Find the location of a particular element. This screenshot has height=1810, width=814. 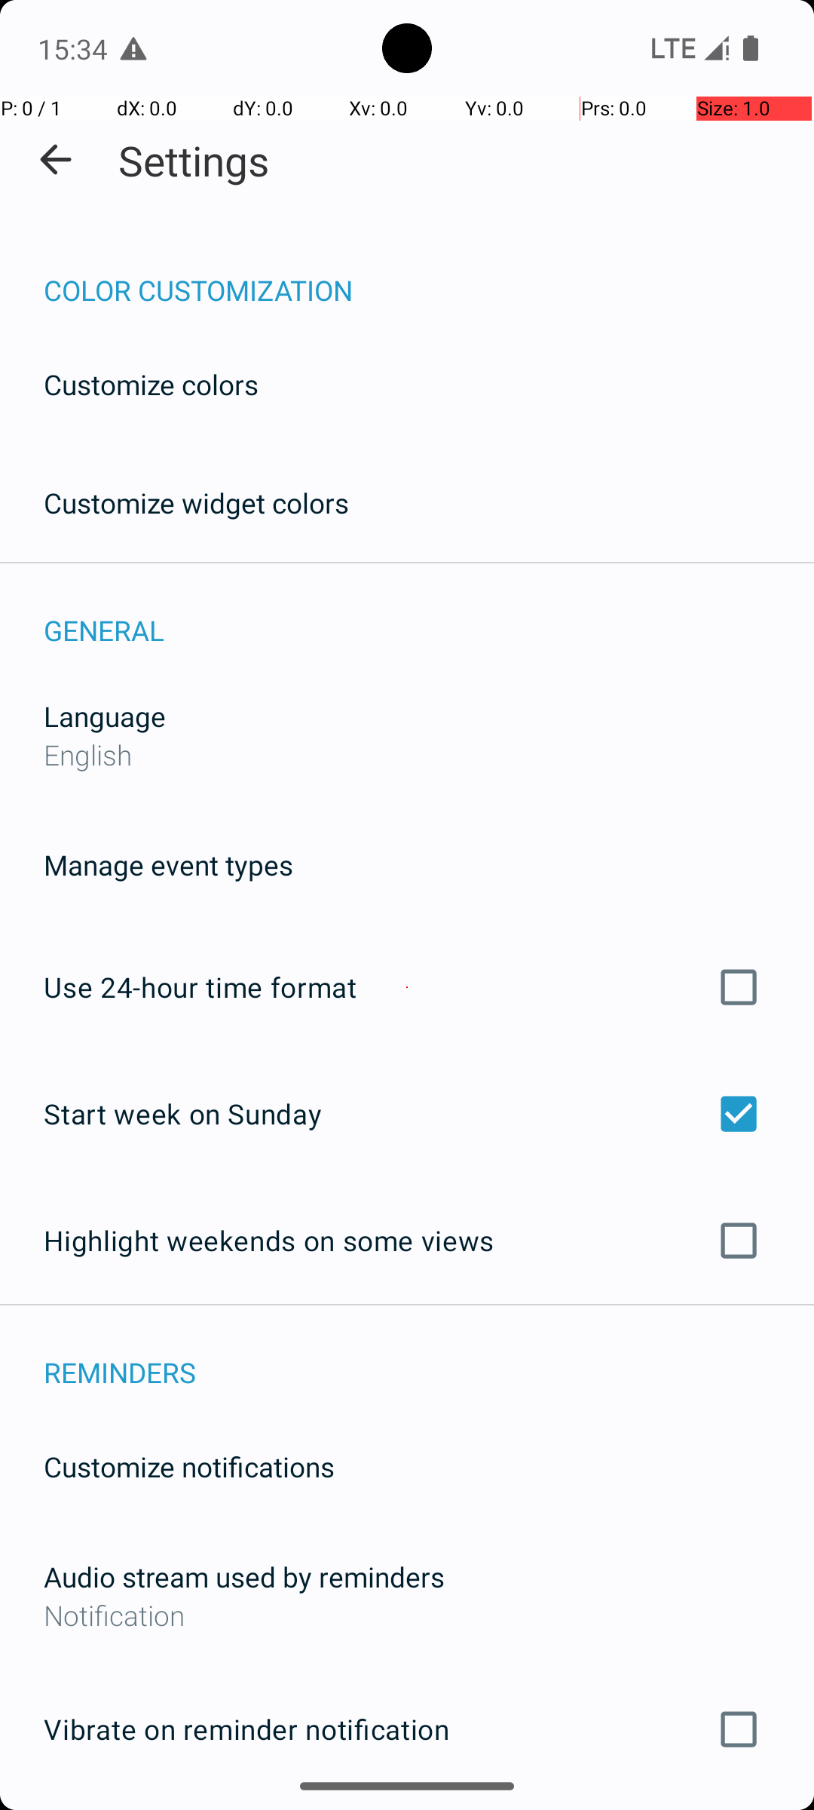

Customize notifications is located at coordinates (190, 1466).